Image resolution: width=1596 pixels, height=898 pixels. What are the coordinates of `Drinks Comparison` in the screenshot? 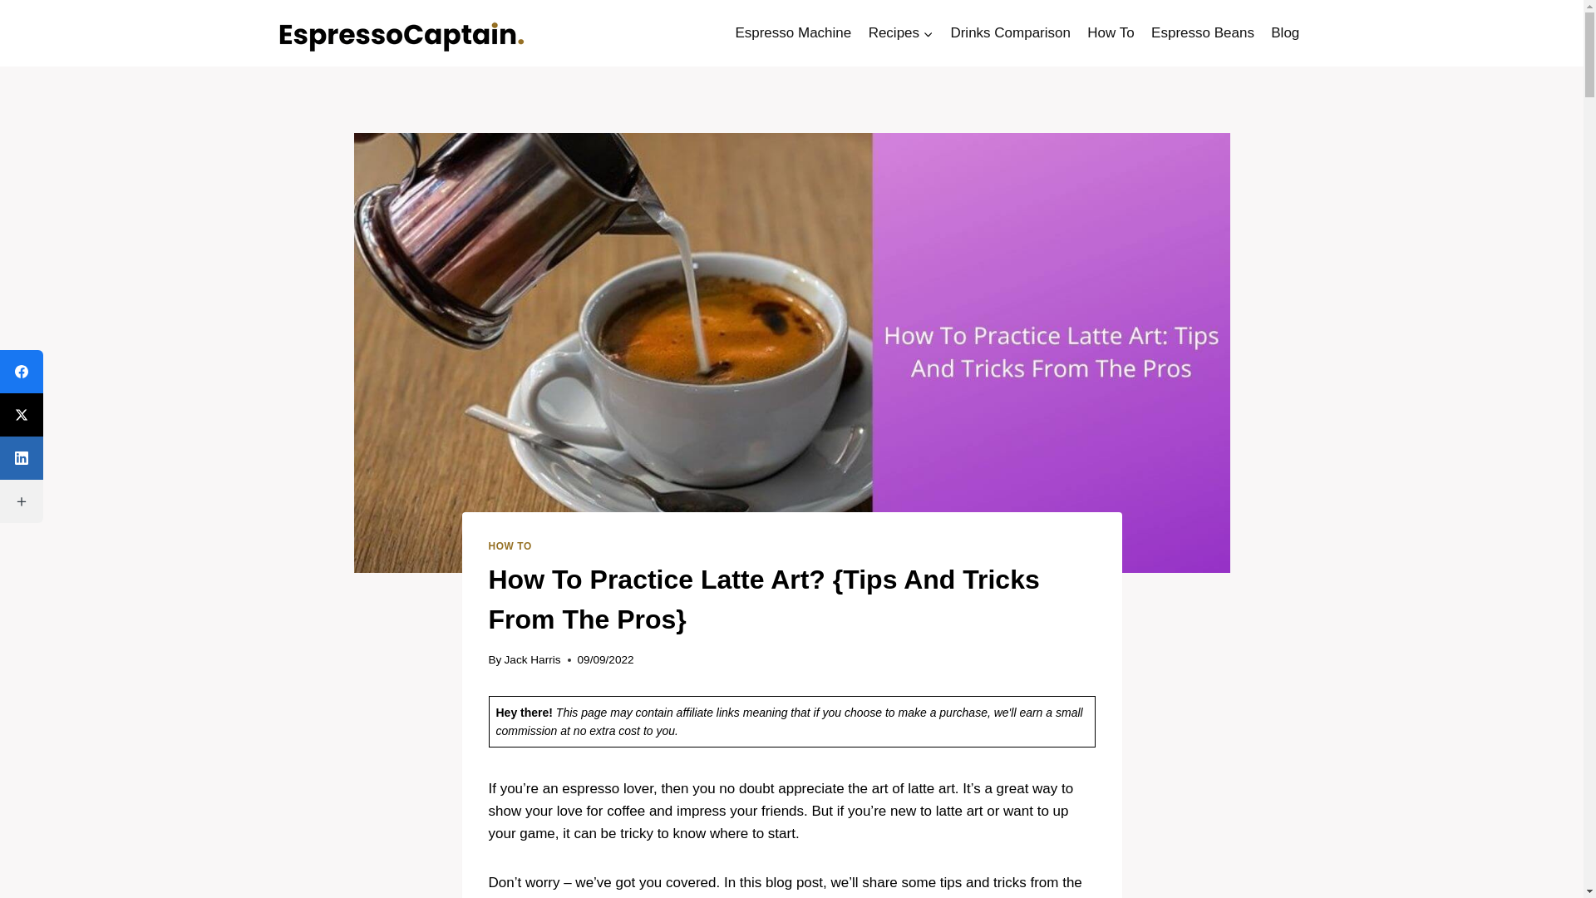 It's located at (1009, 33).